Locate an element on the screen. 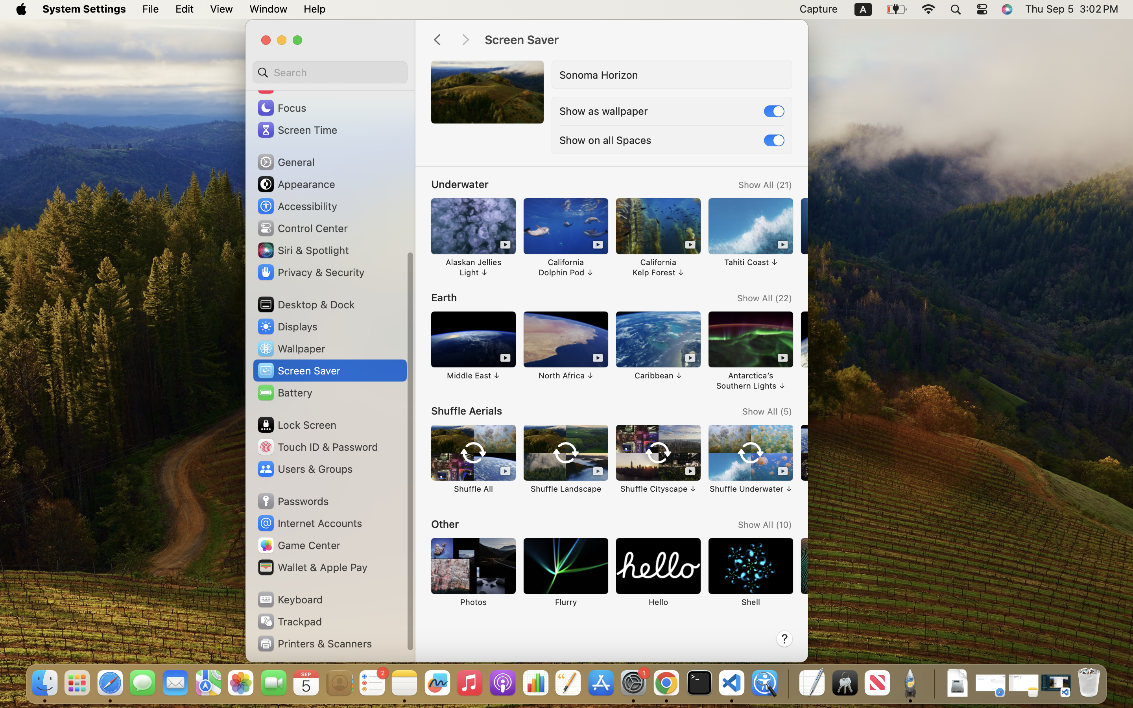 The image size is (1133, 708). Underwater is located at coordinates (460, 184).